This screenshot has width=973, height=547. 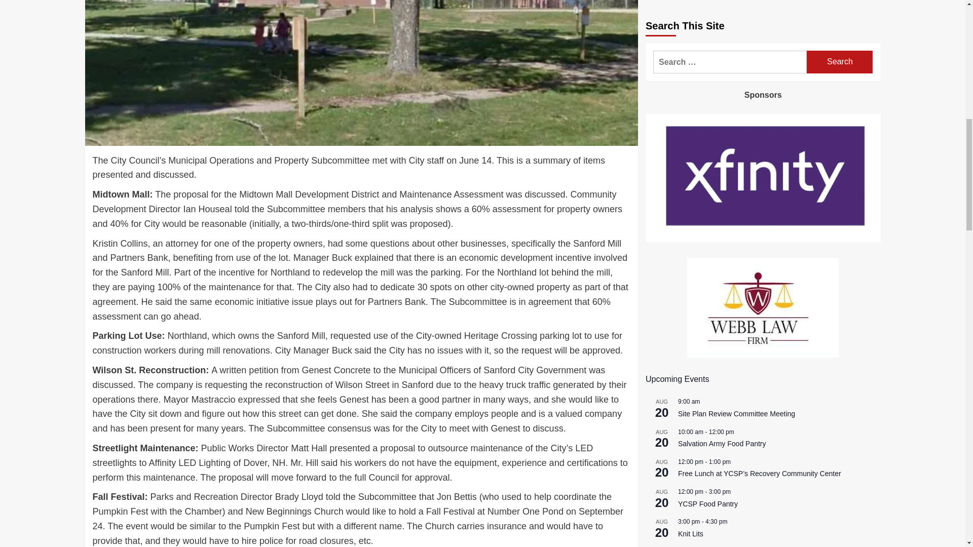 I want to click on Salvation Army Food Pantry, so click(x=722, y=135).